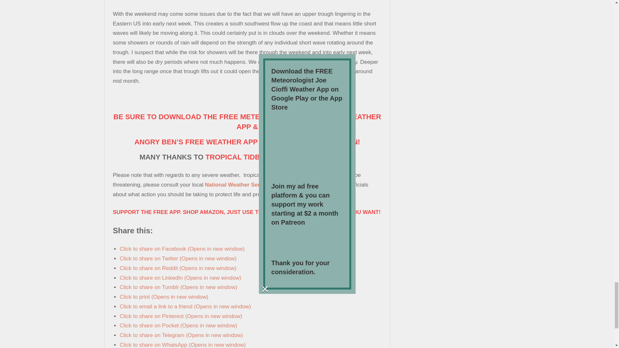 This screenshot has width=619, height=348. I want to click on Click to email a link to a friend, so click(185, 306).